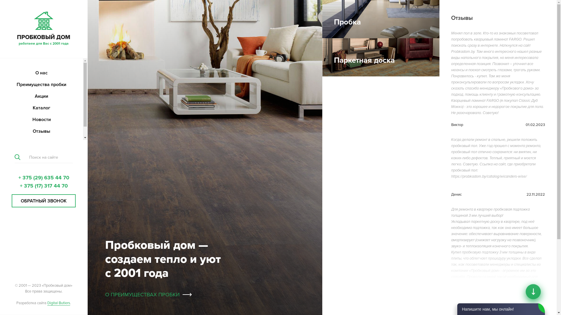 The width and height of the screenshot is (561, 315). I want to click on Digital Butlers, so click(59, 303).